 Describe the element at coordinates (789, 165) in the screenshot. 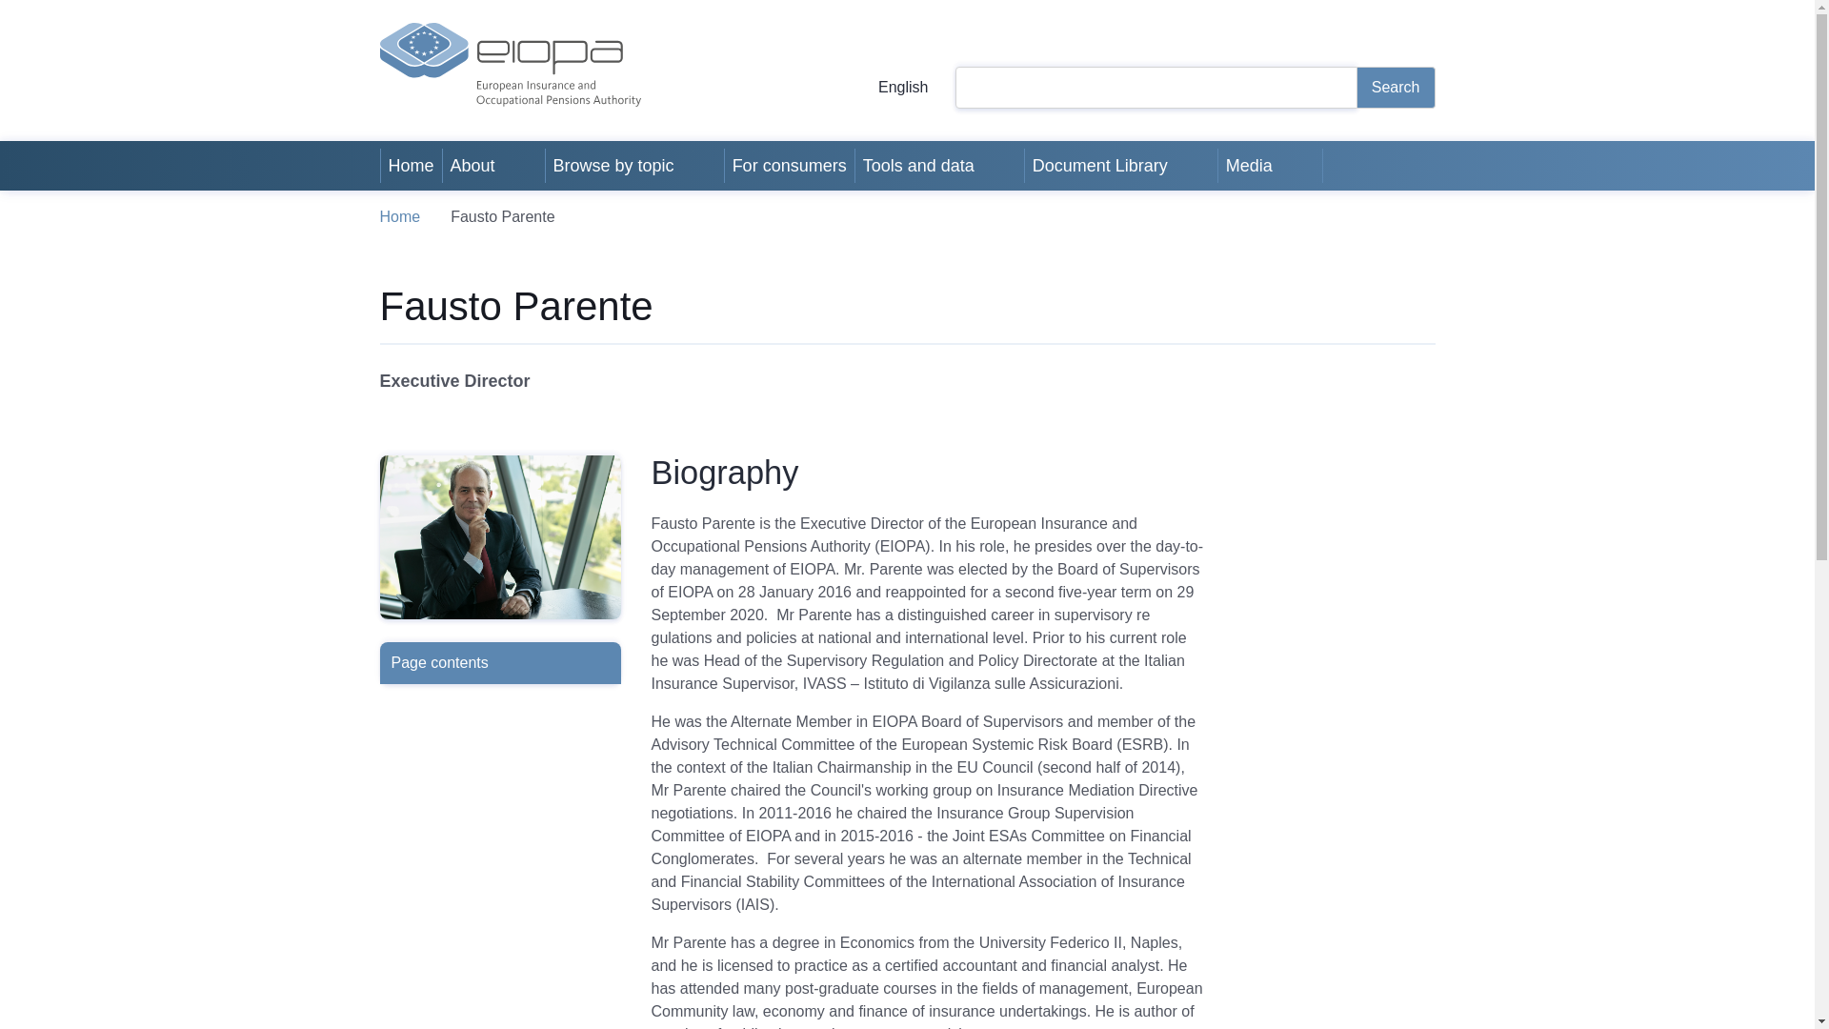

I see `For consumers` at that location.